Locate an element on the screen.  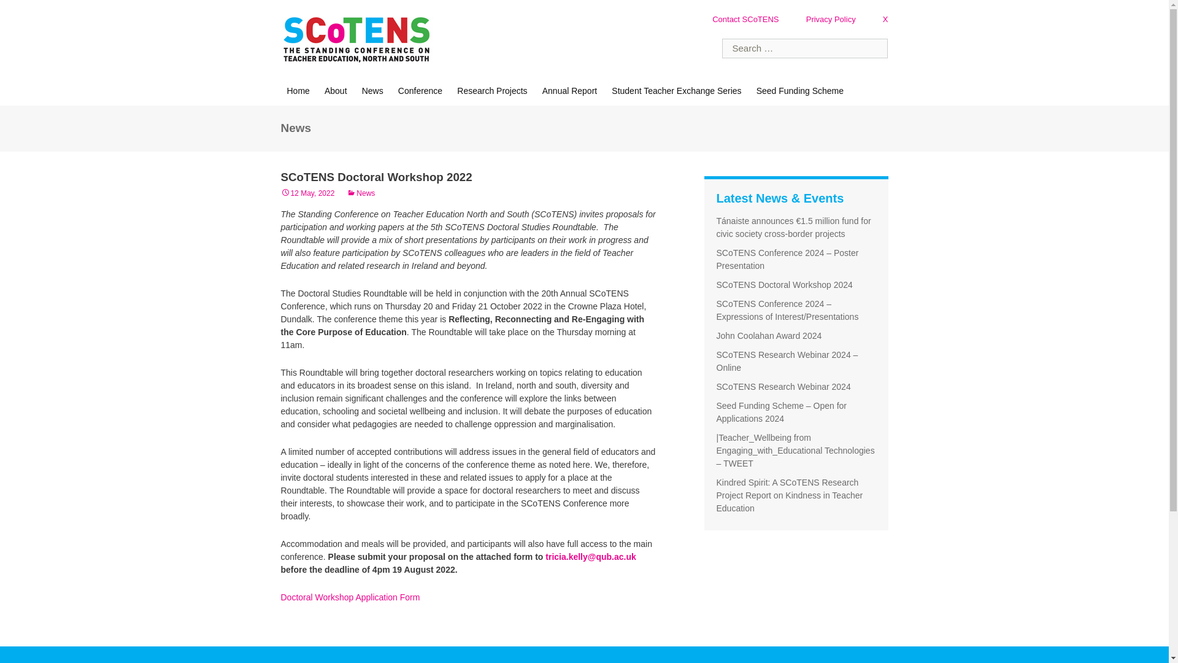
Seed Funding Scheme is located at coordinates (800, 91).